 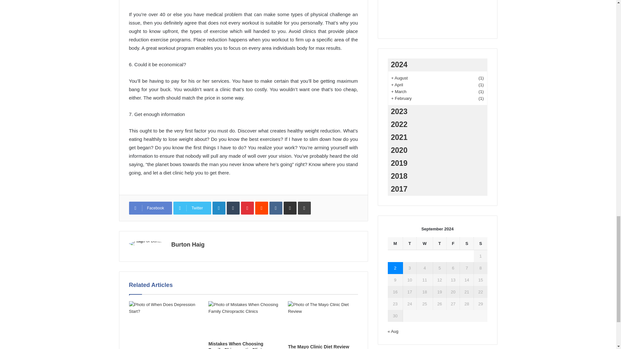 What do you see at coordinates (192, 208) in the screenshot?
I see `Twitter` at bounding box center [192, 208].